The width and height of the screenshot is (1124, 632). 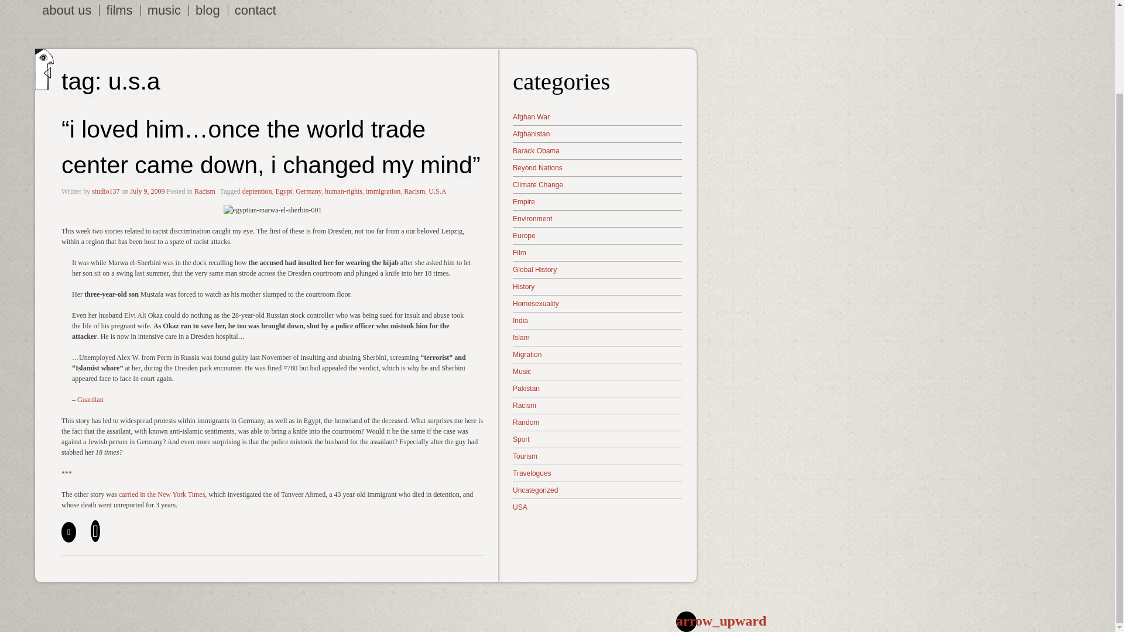 What do you see at coordinates (308, 190) in the screenshot?
I see `Germany` at bounding box center [308, 190].